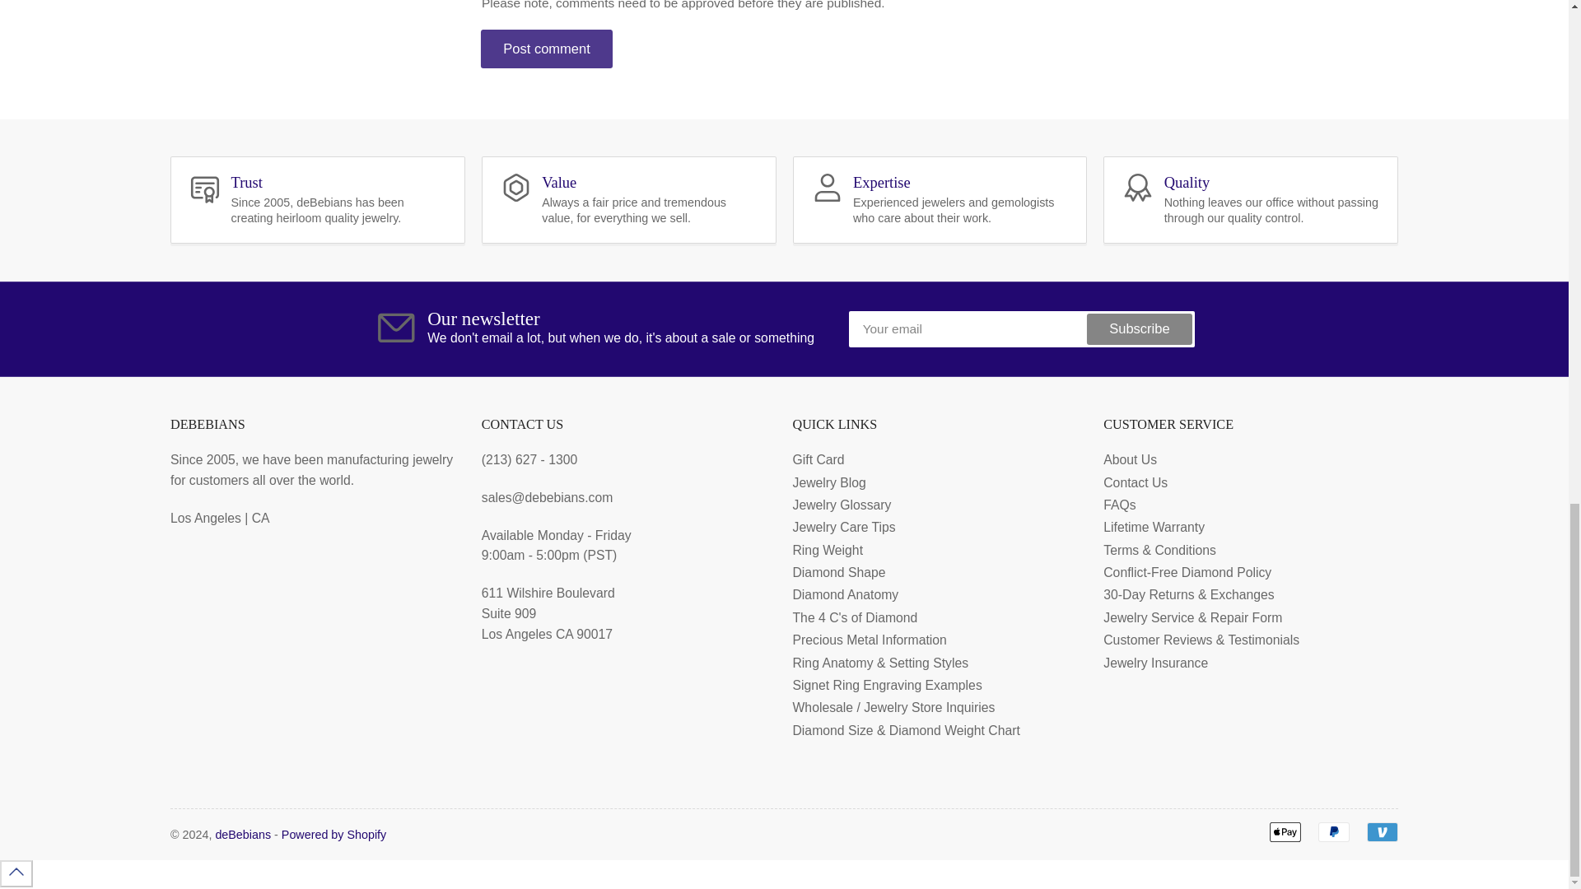 The image size is (1581, 889). Describe the element at coordinates (547, 49) in the screenshot. I see `Post comment` at that location.